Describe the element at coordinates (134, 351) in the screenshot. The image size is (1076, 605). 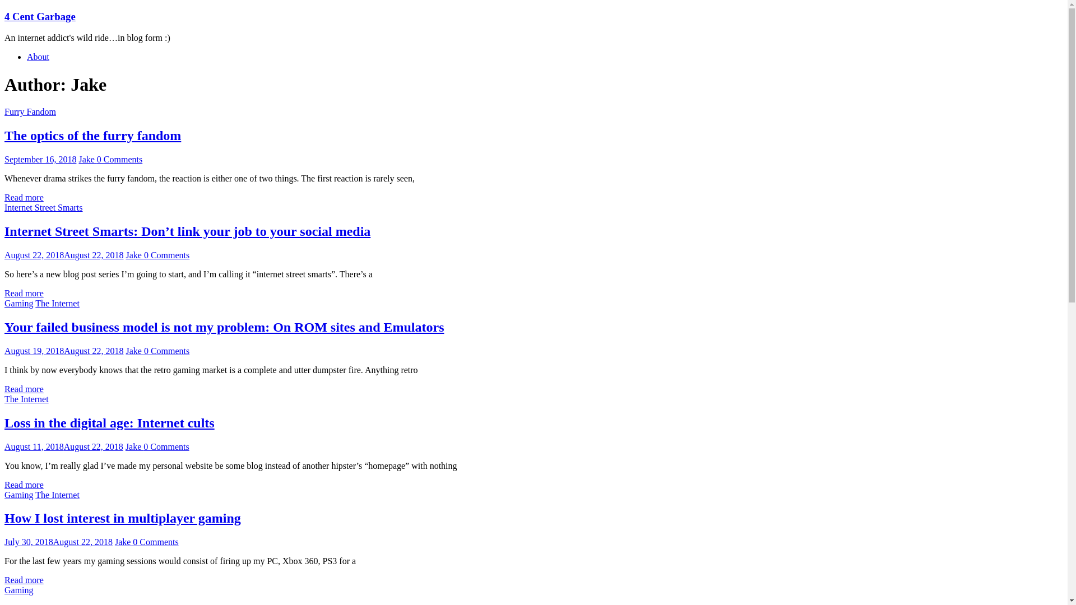
I see `Jake` at that location.